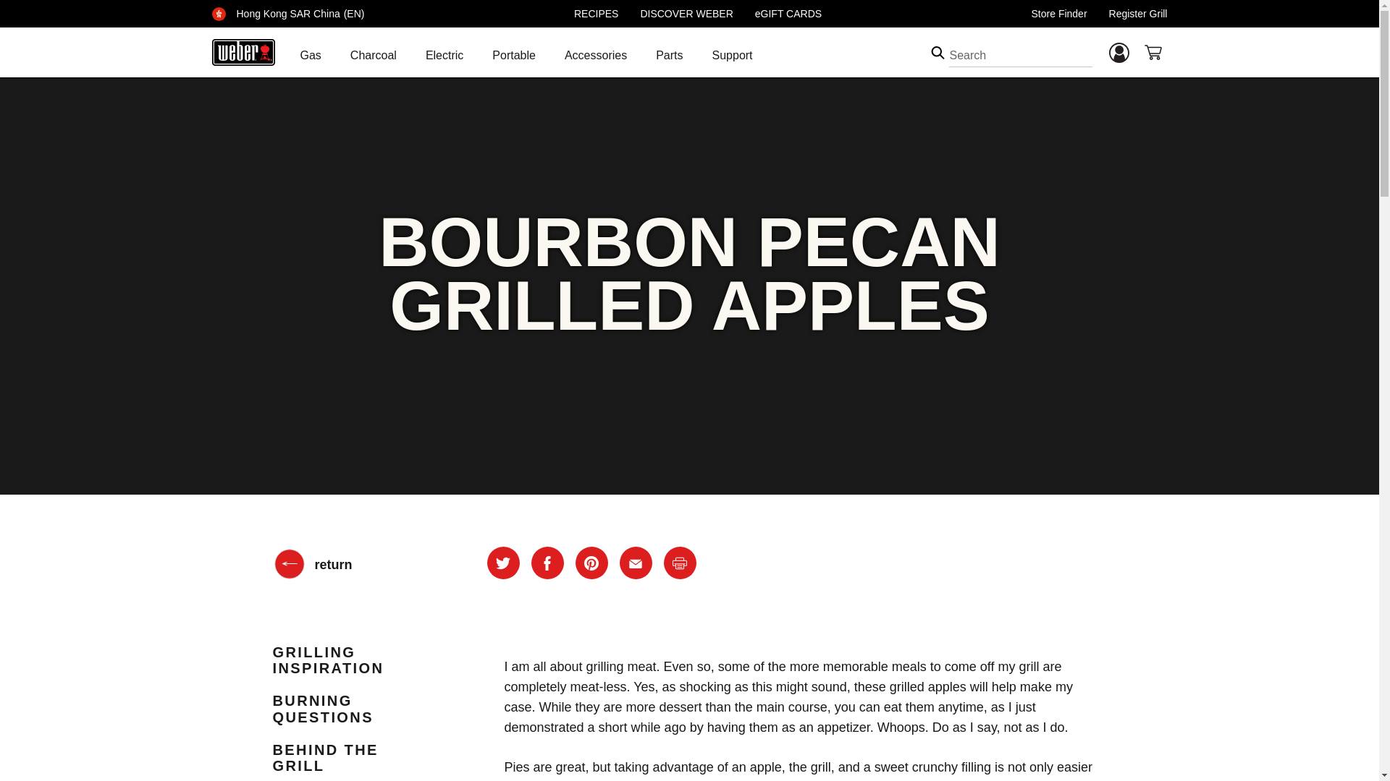  Describe the element at coordinates (1058, 13) in the screenshot. I see `Store Finder` at that location.